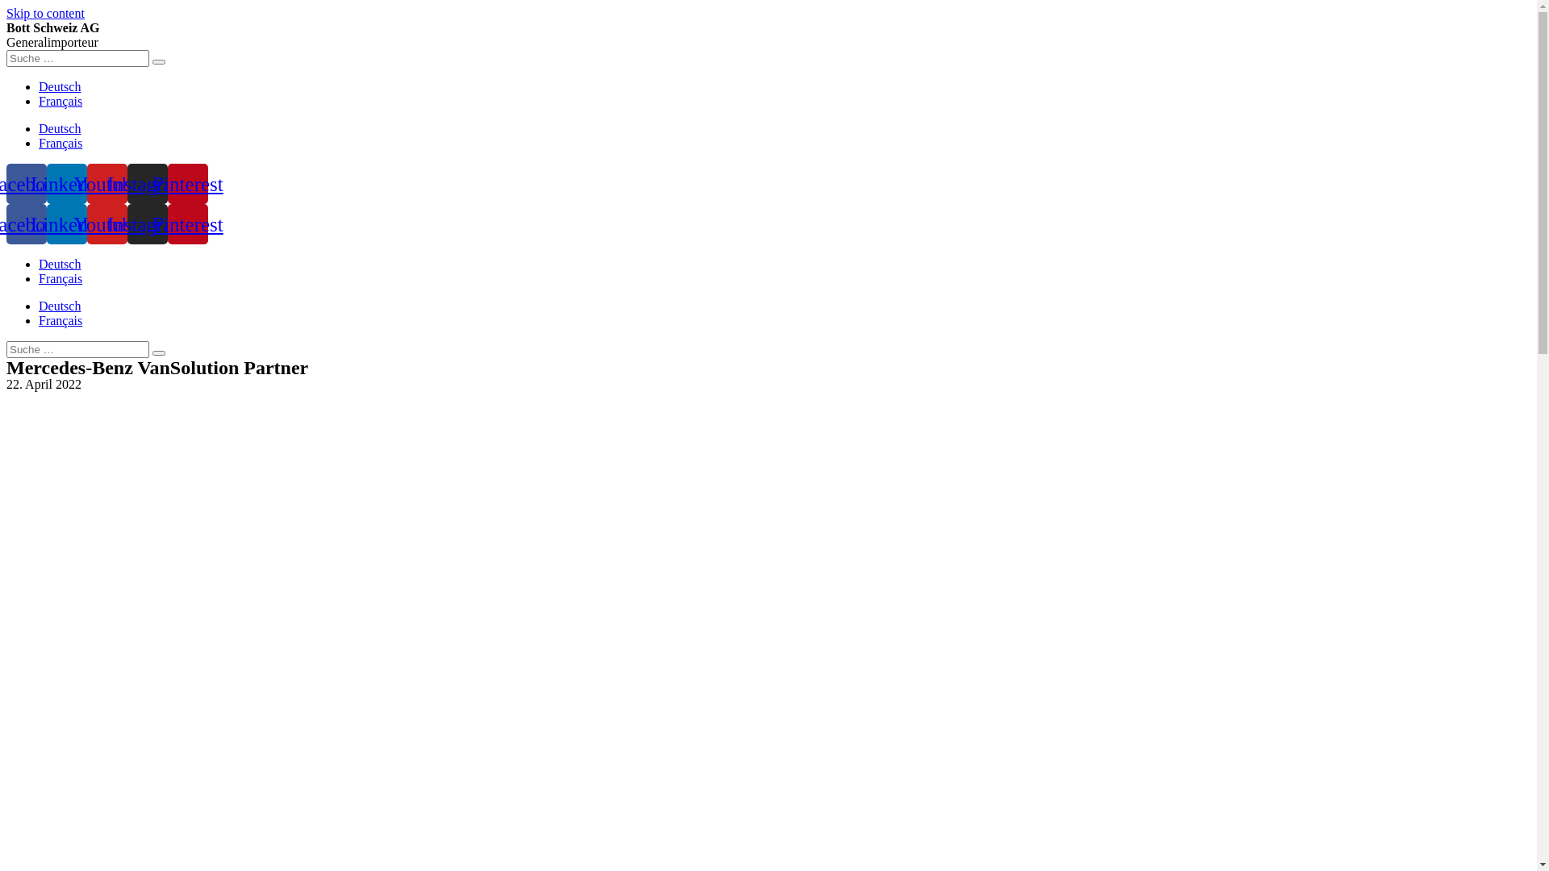  I want to click on Linkedin, so click(67, 184).